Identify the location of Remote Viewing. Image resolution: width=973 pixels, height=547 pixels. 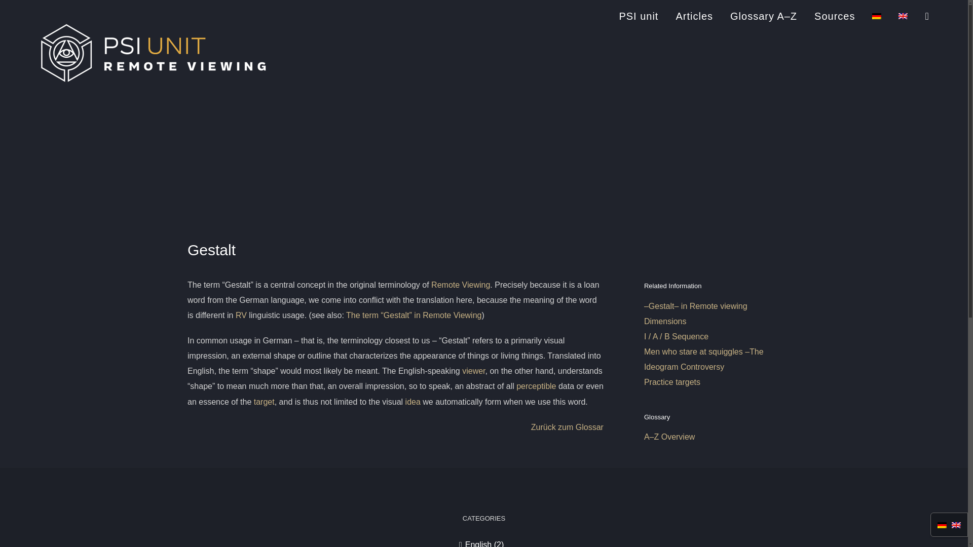
(460, 285).